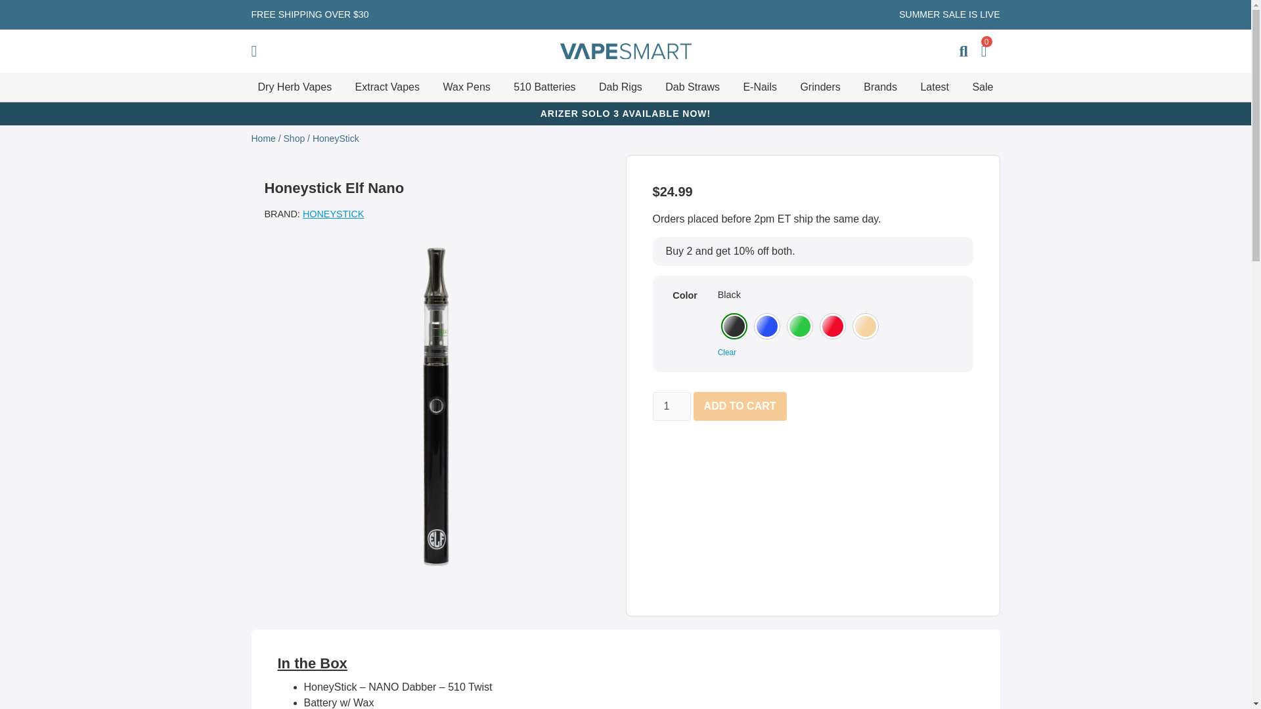 Image resolution: width=1261 pixels, height=709 pixels. Describe the element at coordinates (935, 87) in the screenshot. I see `Latest` at that location.